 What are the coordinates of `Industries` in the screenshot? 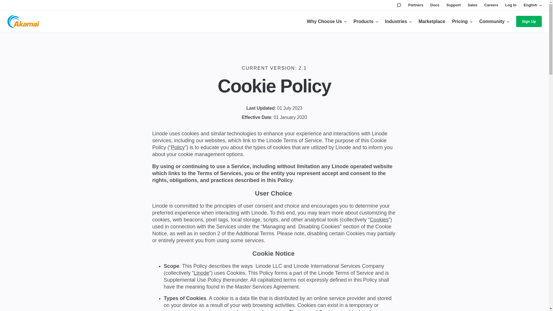 It's located at (398, 21).